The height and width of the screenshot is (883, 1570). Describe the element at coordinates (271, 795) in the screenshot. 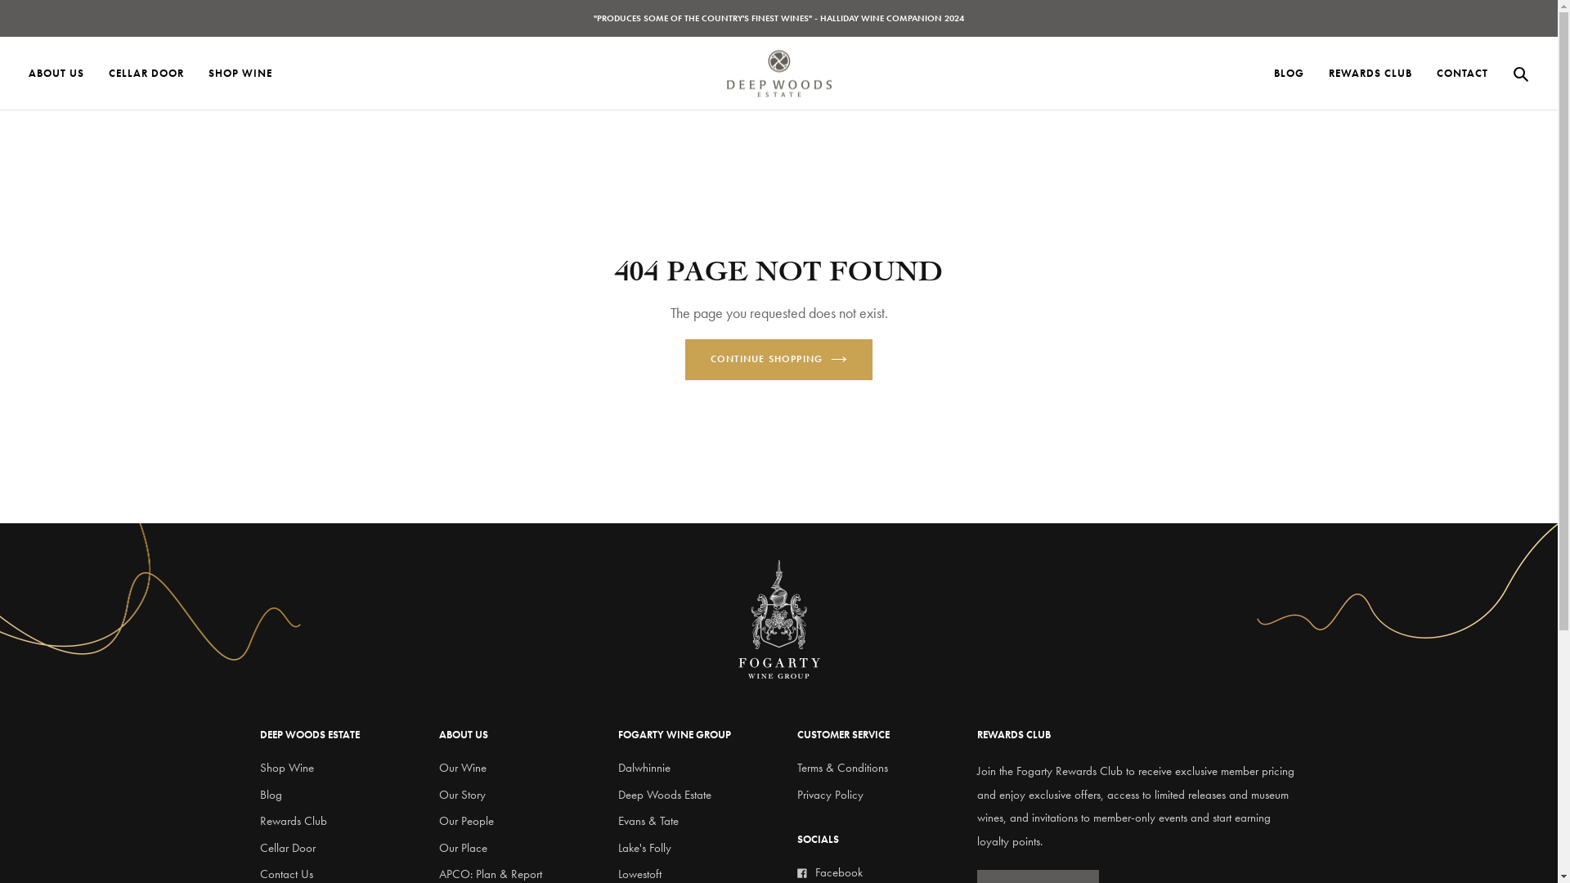

I see `Blog` at that location.